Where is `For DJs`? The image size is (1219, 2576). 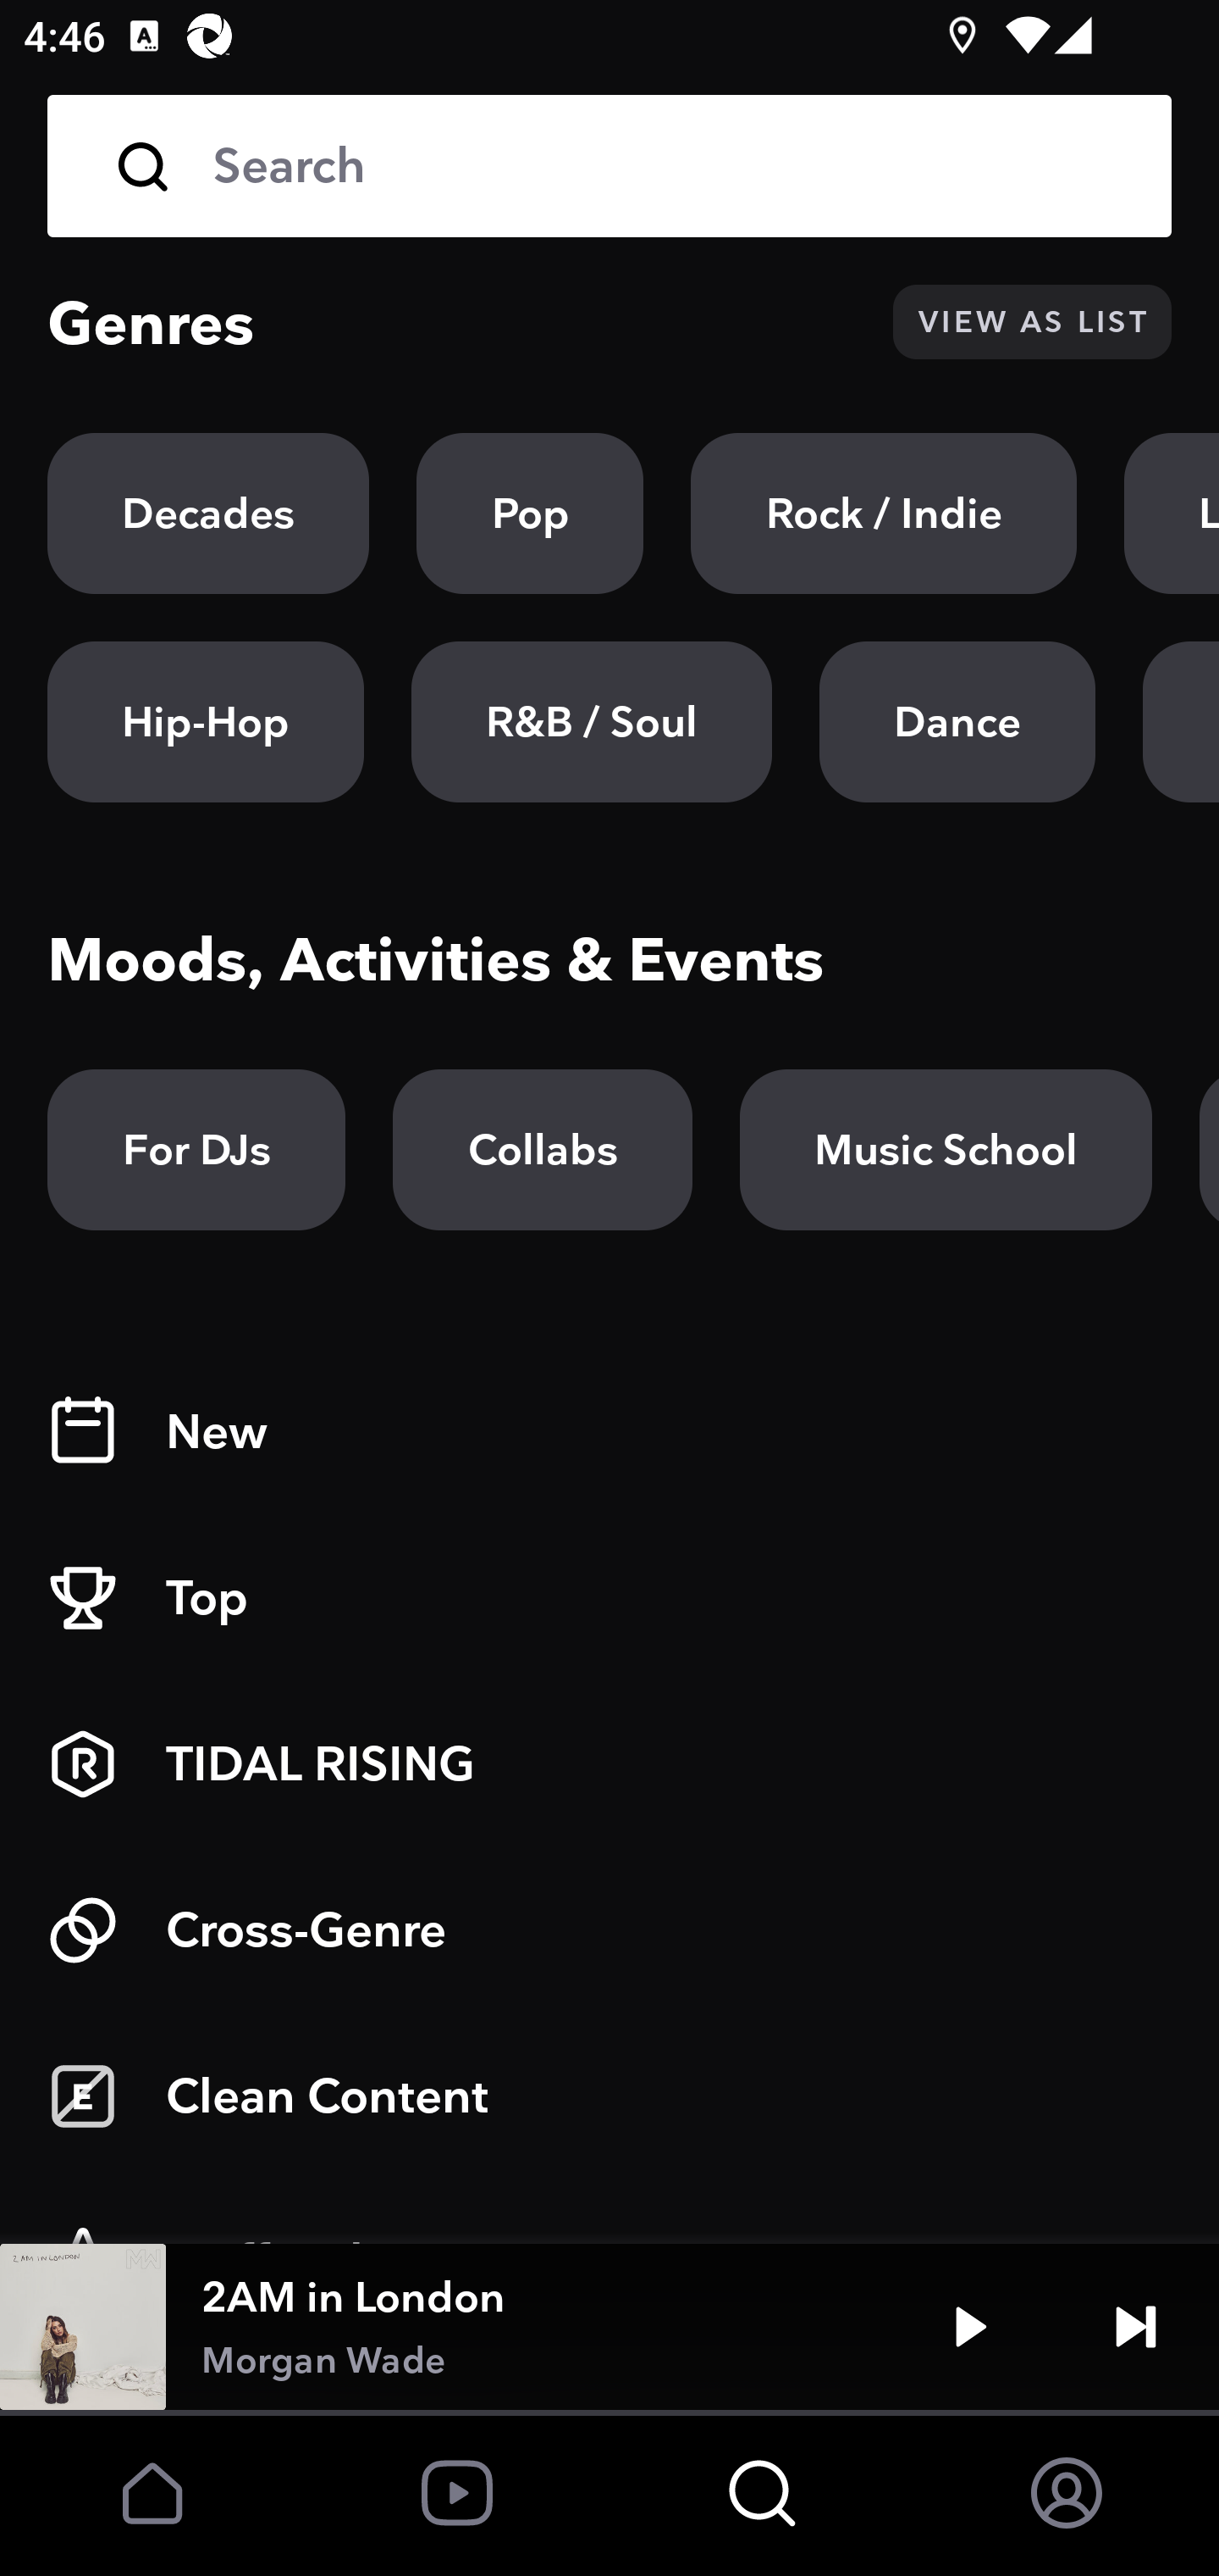
For DJs is located at coordinates (196, 1150).